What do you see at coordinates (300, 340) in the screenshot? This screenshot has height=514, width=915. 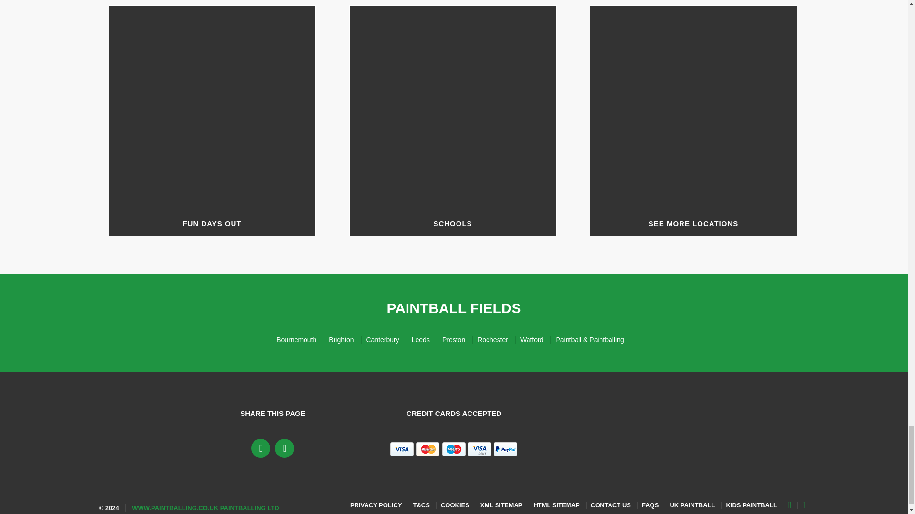 I see `Bournemouth` at bounding box center [300, 340].